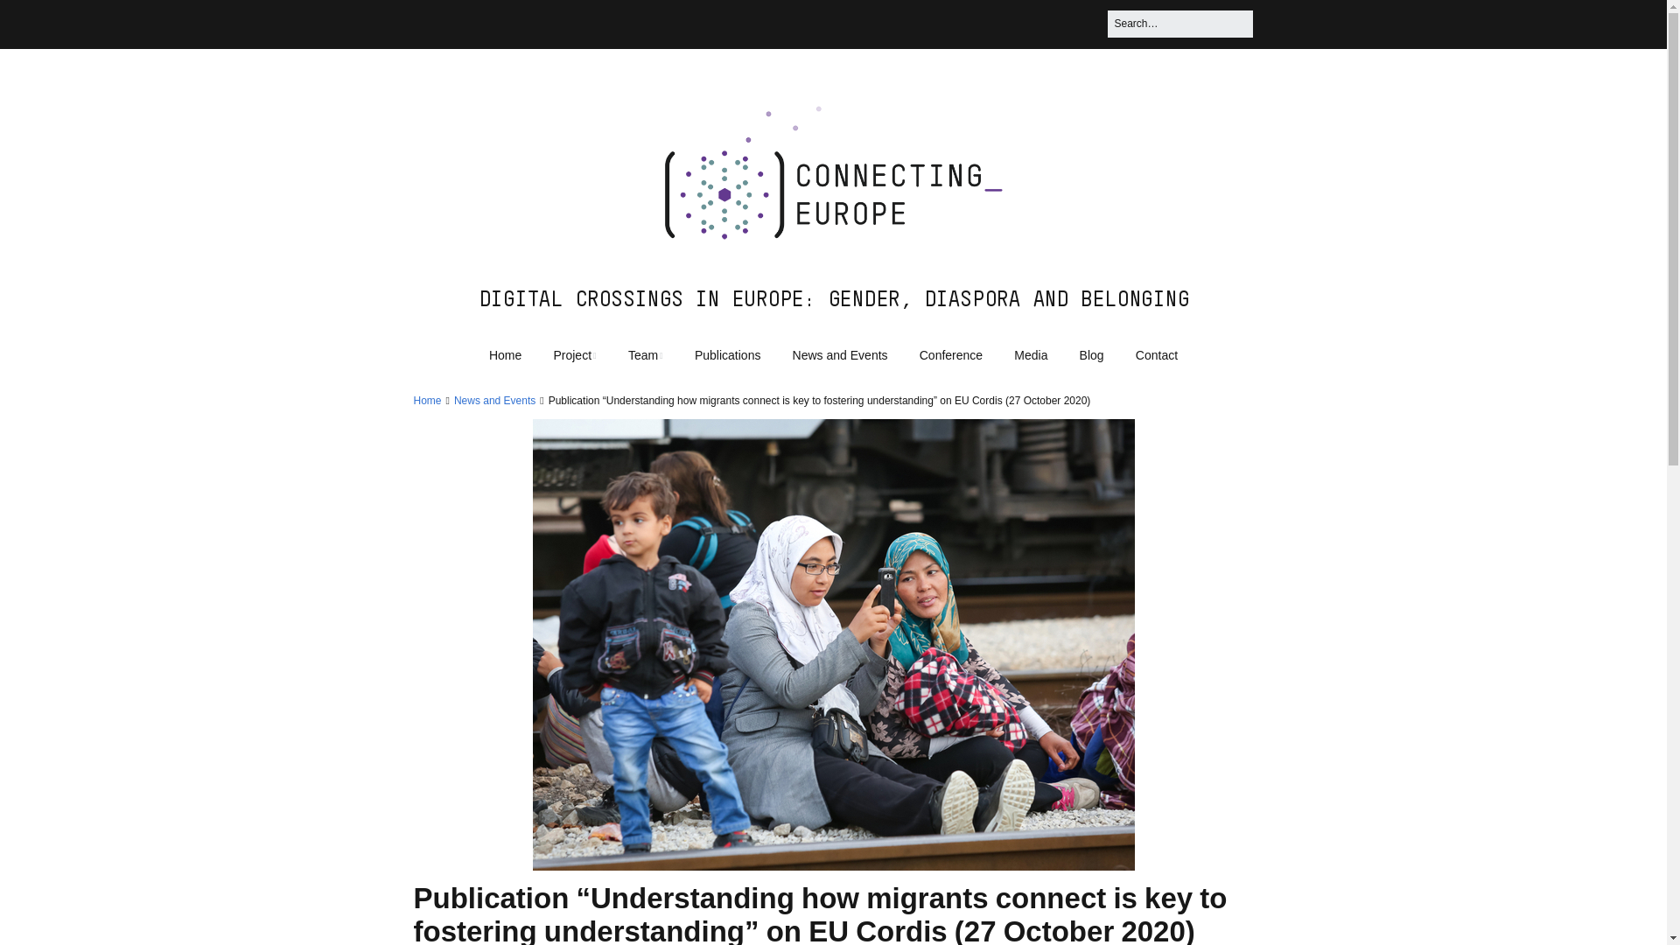  Describe the element at coordinates (1179, 24) in the screenshot. I see `Press Enter to submit your search` at that location.